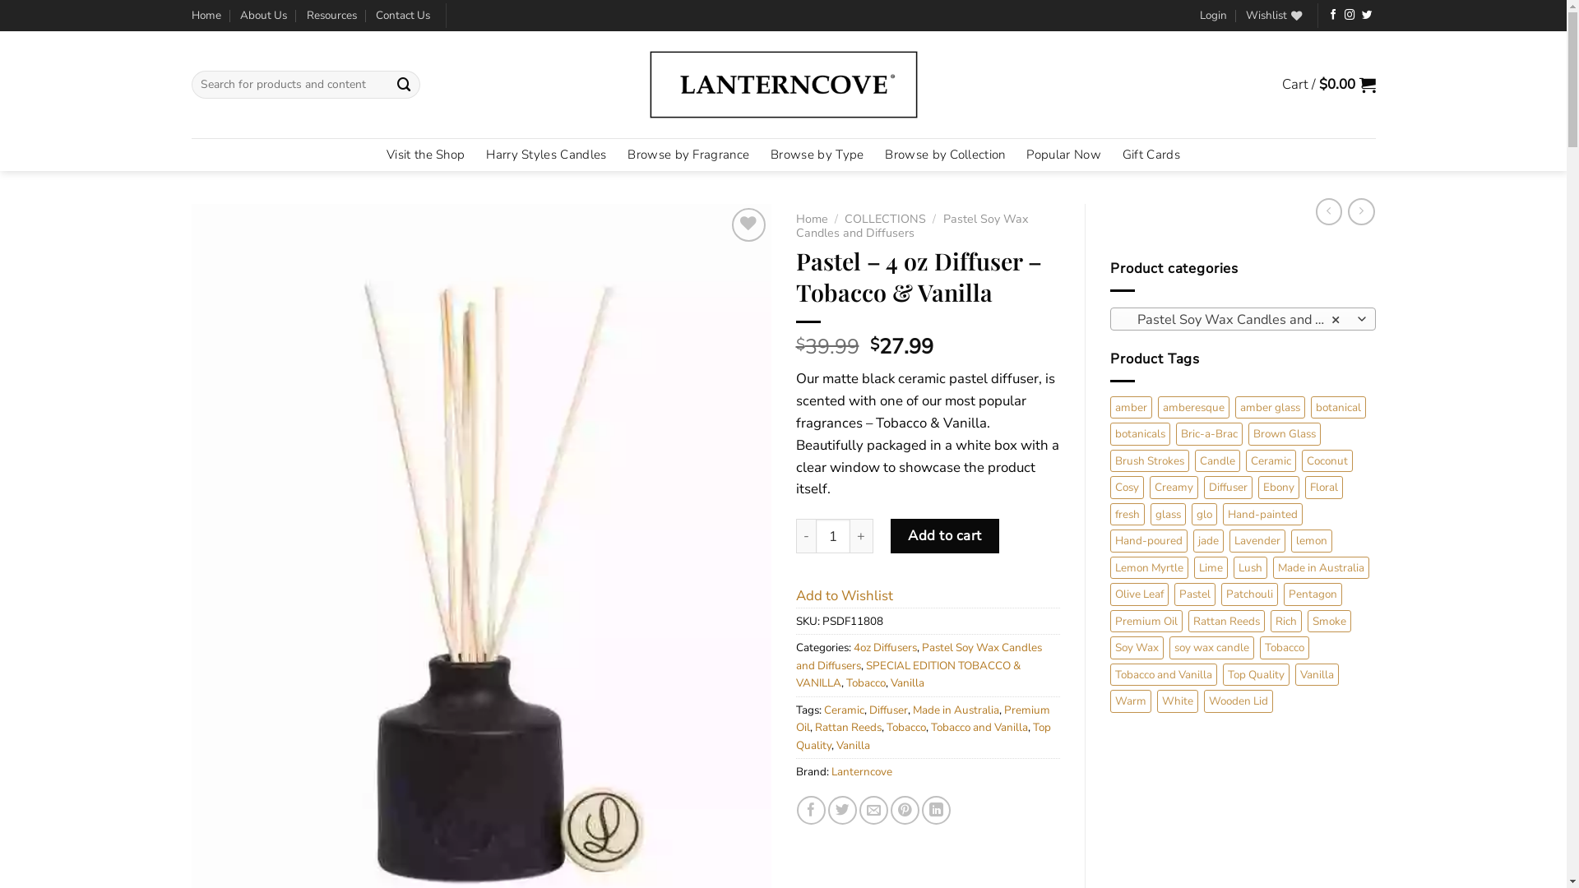 The image size is (1579, 888). Describe the element at coordinates (817, 155) in the screenshot. I see `Browse by Type` at that location.